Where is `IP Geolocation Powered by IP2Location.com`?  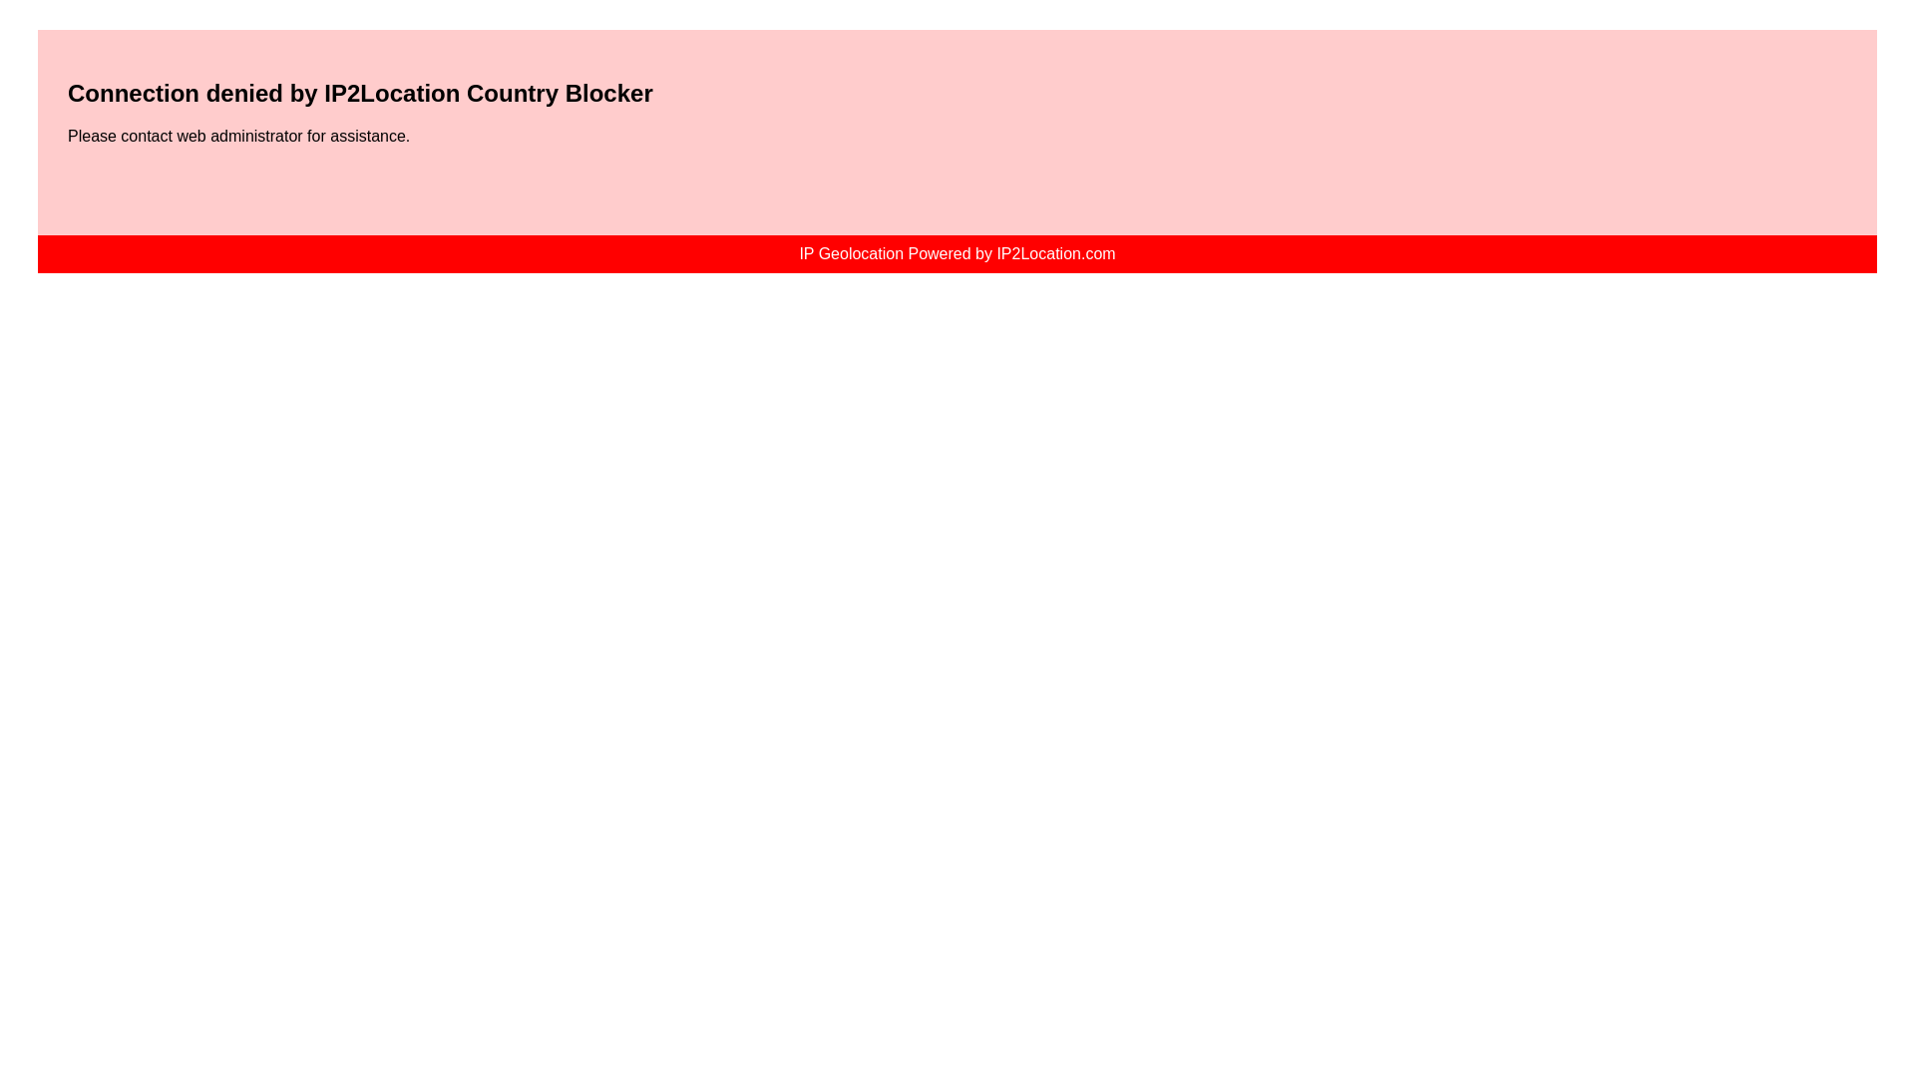
IP Geolocation Powered by IP2Location.com is located at coordinates (956, 253).